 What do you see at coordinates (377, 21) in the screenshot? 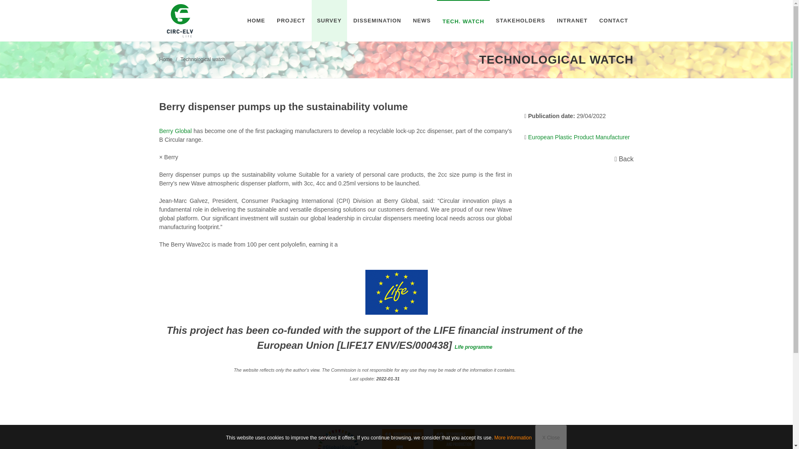
I see `DISSEMINATION` at bounding box center [377, 21].